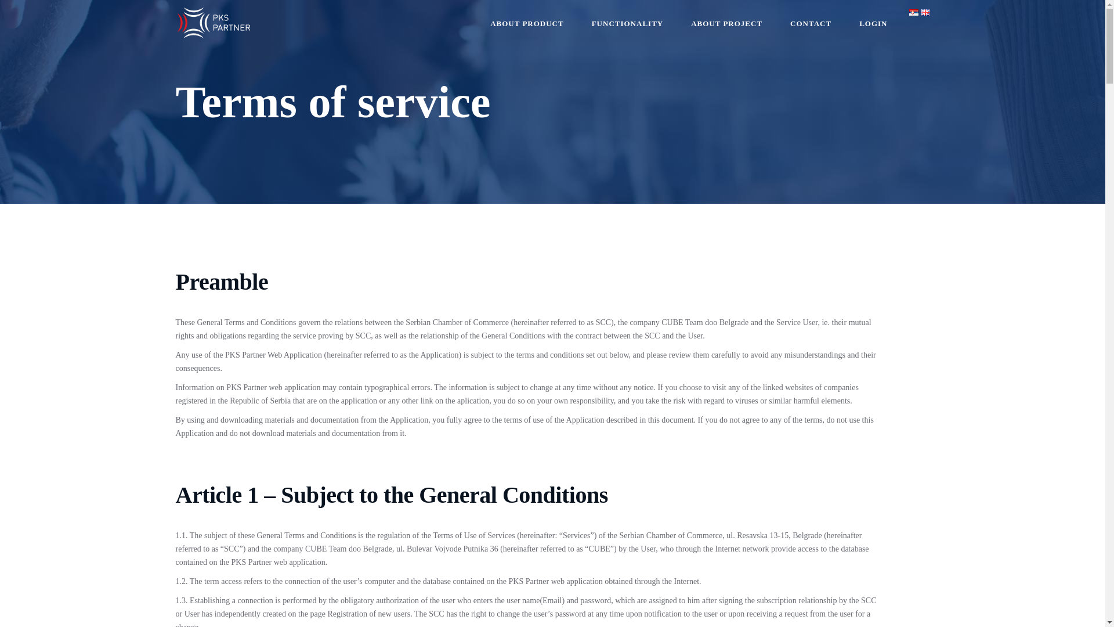 This screenshot has width=1114, height=627. I want to click on ABOUT PRODUCT, so click(527, 23).